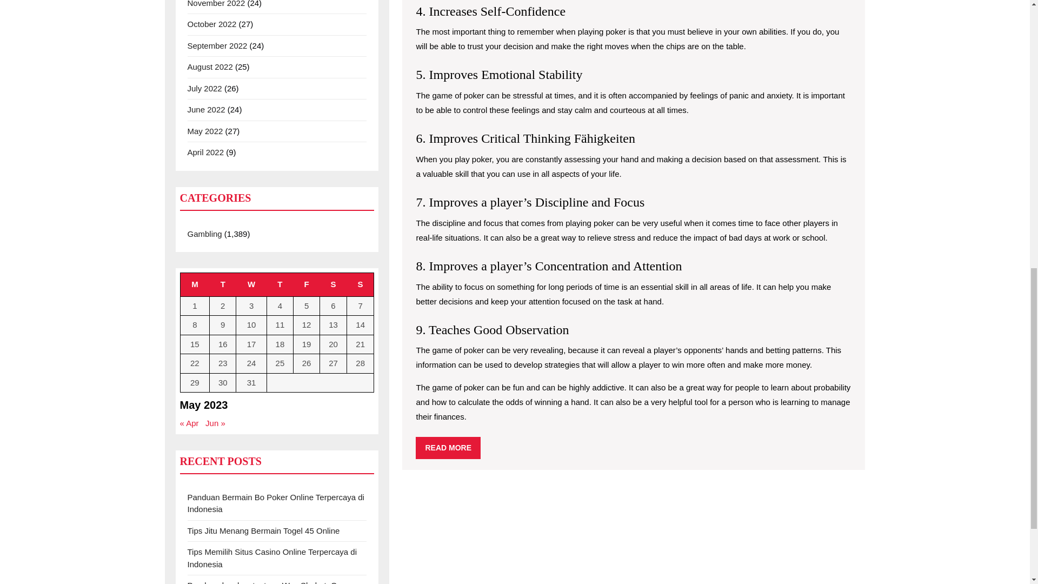 This screenshot has width=1038, height=584. What do you see at coordinates (205, 152) in the screenshot?
I see `April 2022` at bounding box center [205, 152].